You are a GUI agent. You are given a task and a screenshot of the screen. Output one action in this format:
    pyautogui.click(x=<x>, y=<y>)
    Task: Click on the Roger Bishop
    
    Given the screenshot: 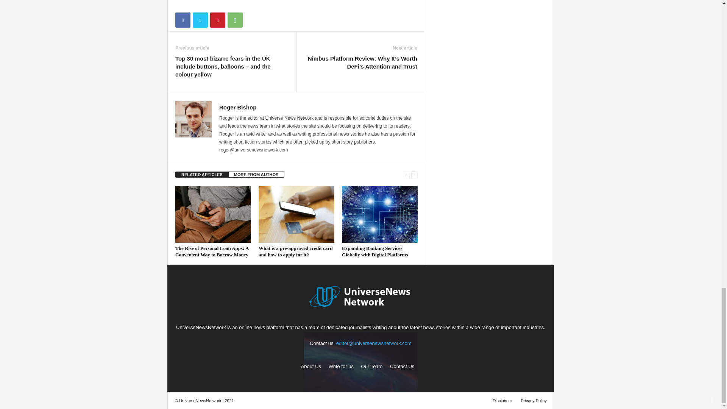 What is the action you would take?
    pyautogui.click(x=238, y=107)
    